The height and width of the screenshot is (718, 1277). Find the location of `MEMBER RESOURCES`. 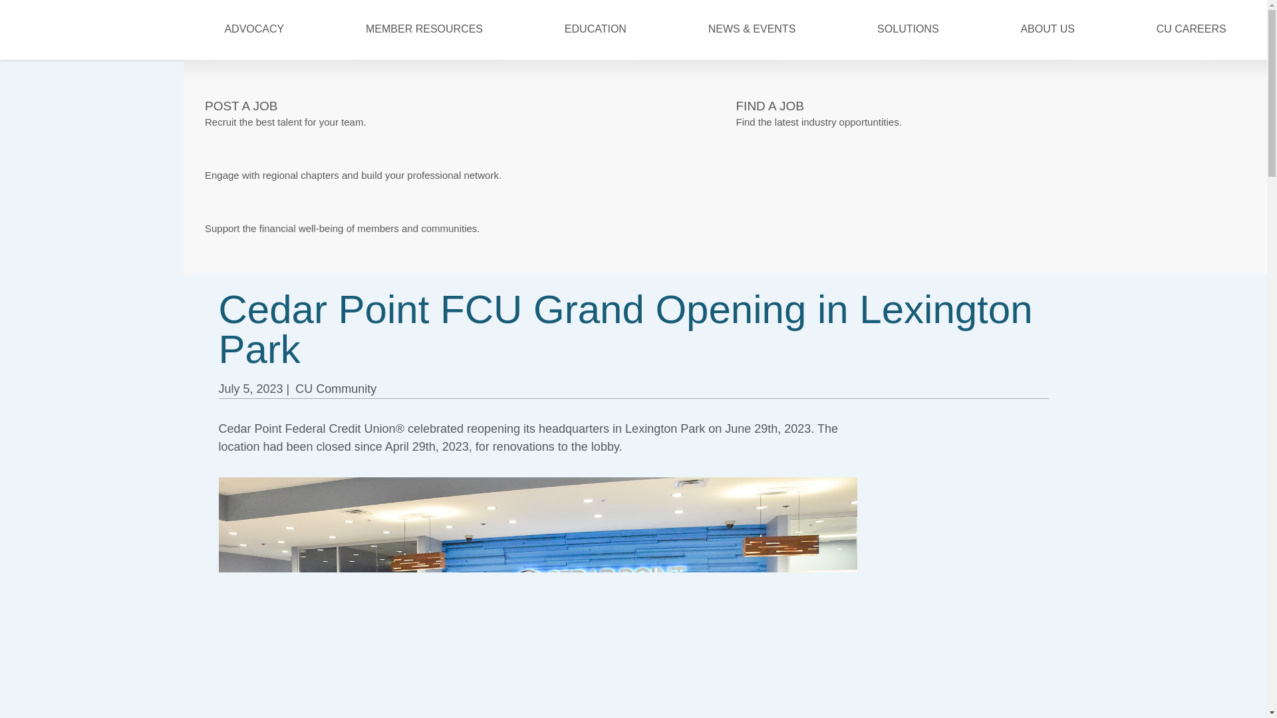

MEMBER RESOURCES is located at coordinates (424, 31).